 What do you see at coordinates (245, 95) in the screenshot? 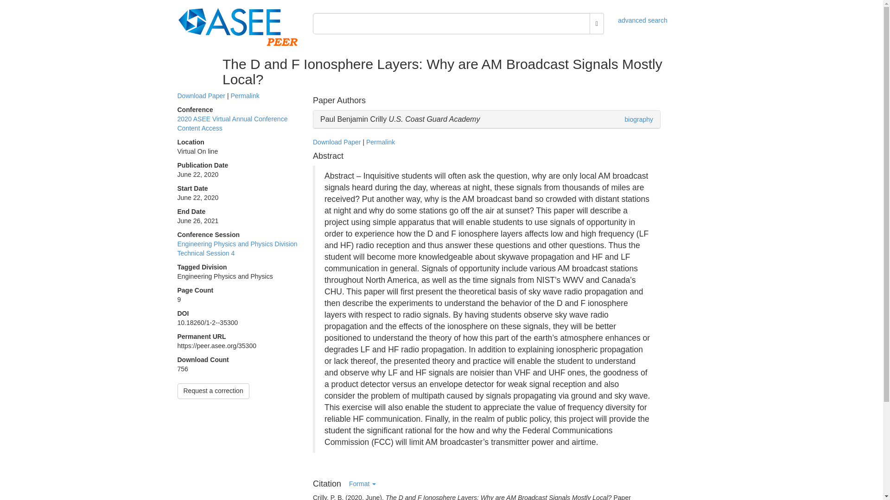
I see `Permalink` at bounding box center [245, 95].